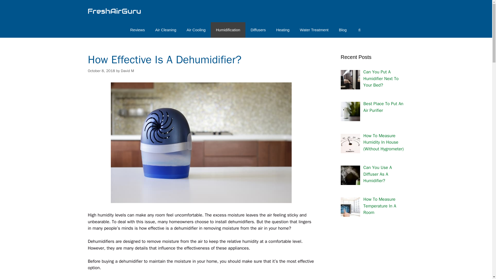 The height and width of the screenshot is (279, 496). Describe the element at coordinates (166, 30) in the screenshot. I see `Air Cleaning` at that location.